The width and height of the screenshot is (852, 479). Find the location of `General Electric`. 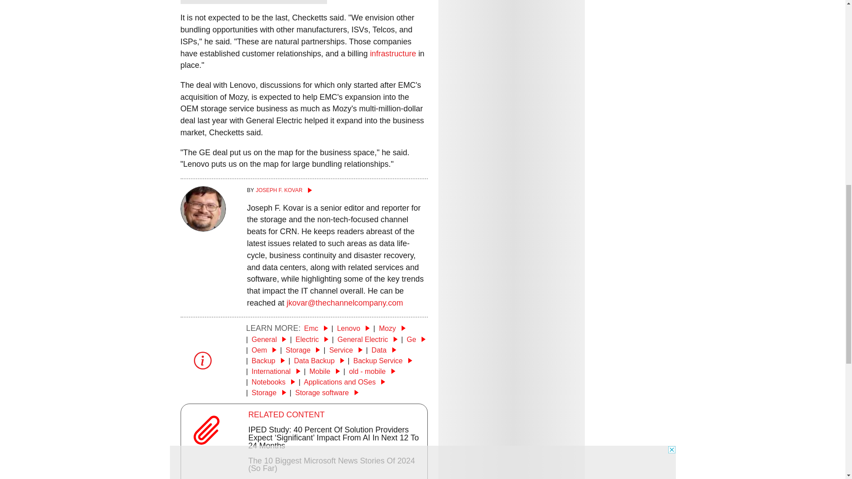

General Electric is located at coordinates (367, 340).